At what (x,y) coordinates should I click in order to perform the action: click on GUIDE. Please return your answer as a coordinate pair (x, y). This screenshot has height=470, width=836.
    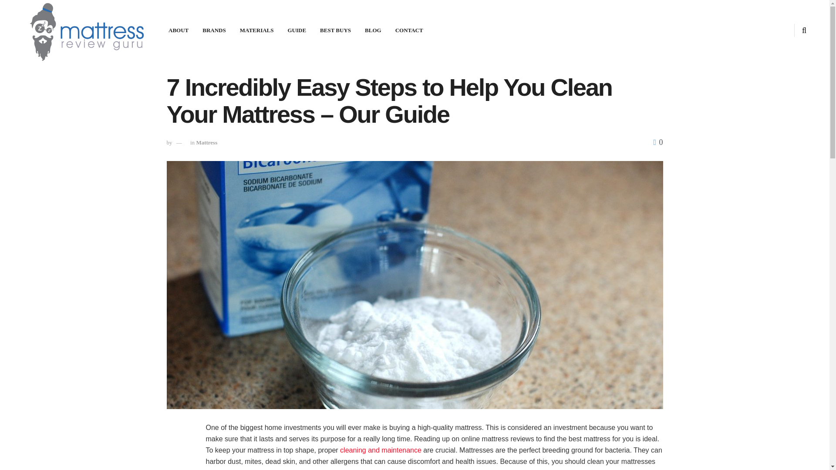
    Looking at the image, I should click on (296, 30).